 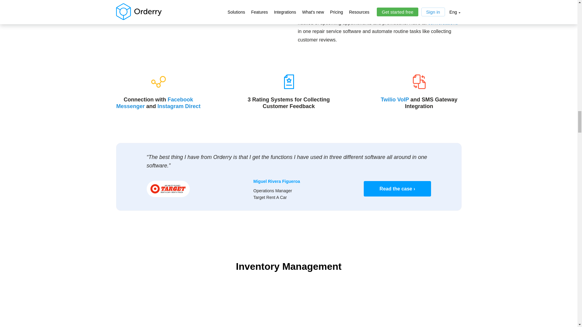 I want to click on Customer Management, so click(x=198, y=13).